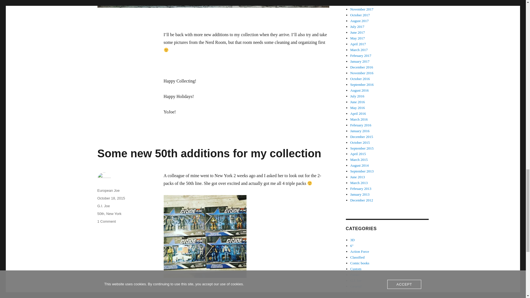 This screenshot has height=298, width=530. I want to click on Some new 50th additions for my collection, so click(209, 153).